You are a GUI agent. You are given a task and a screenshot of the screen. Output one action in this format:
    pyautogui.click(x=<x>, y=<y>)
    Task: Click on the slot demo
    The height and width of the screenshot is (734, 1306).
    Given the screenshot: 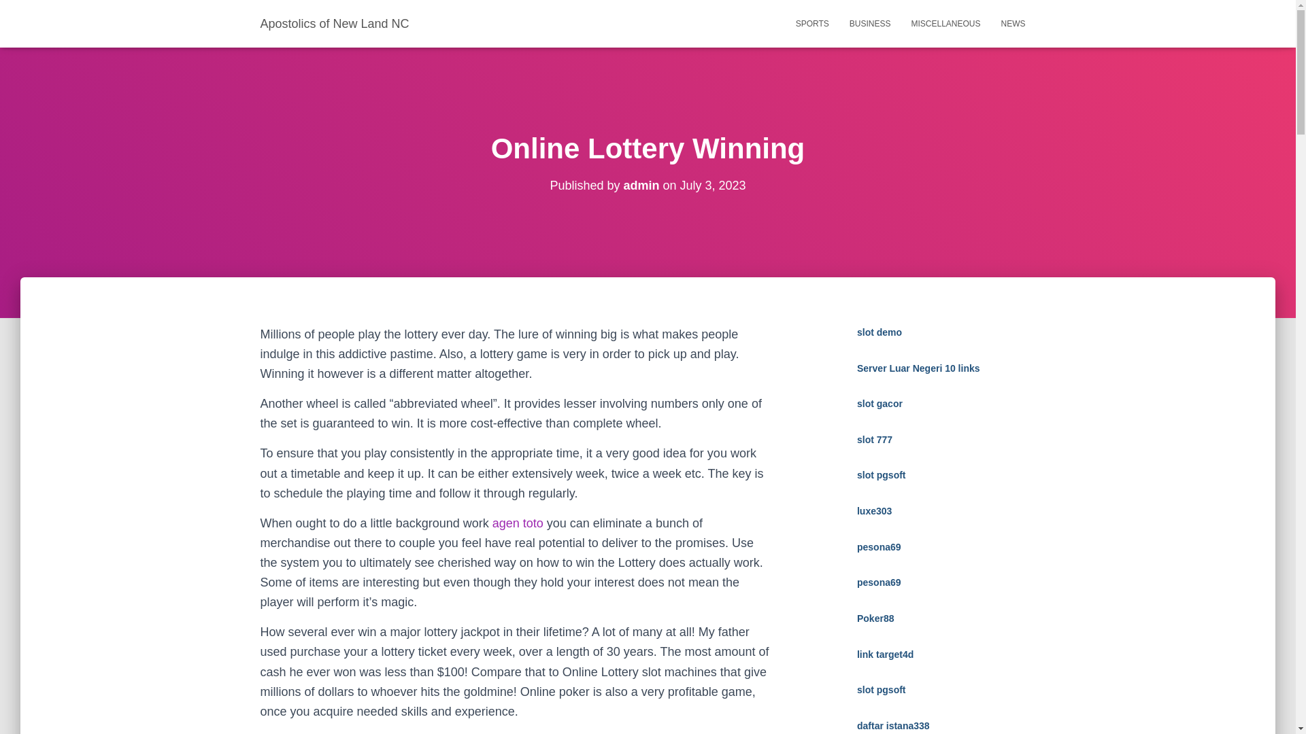 What is the action you would take?
    pyautogui.click(x=879, y=332)
    